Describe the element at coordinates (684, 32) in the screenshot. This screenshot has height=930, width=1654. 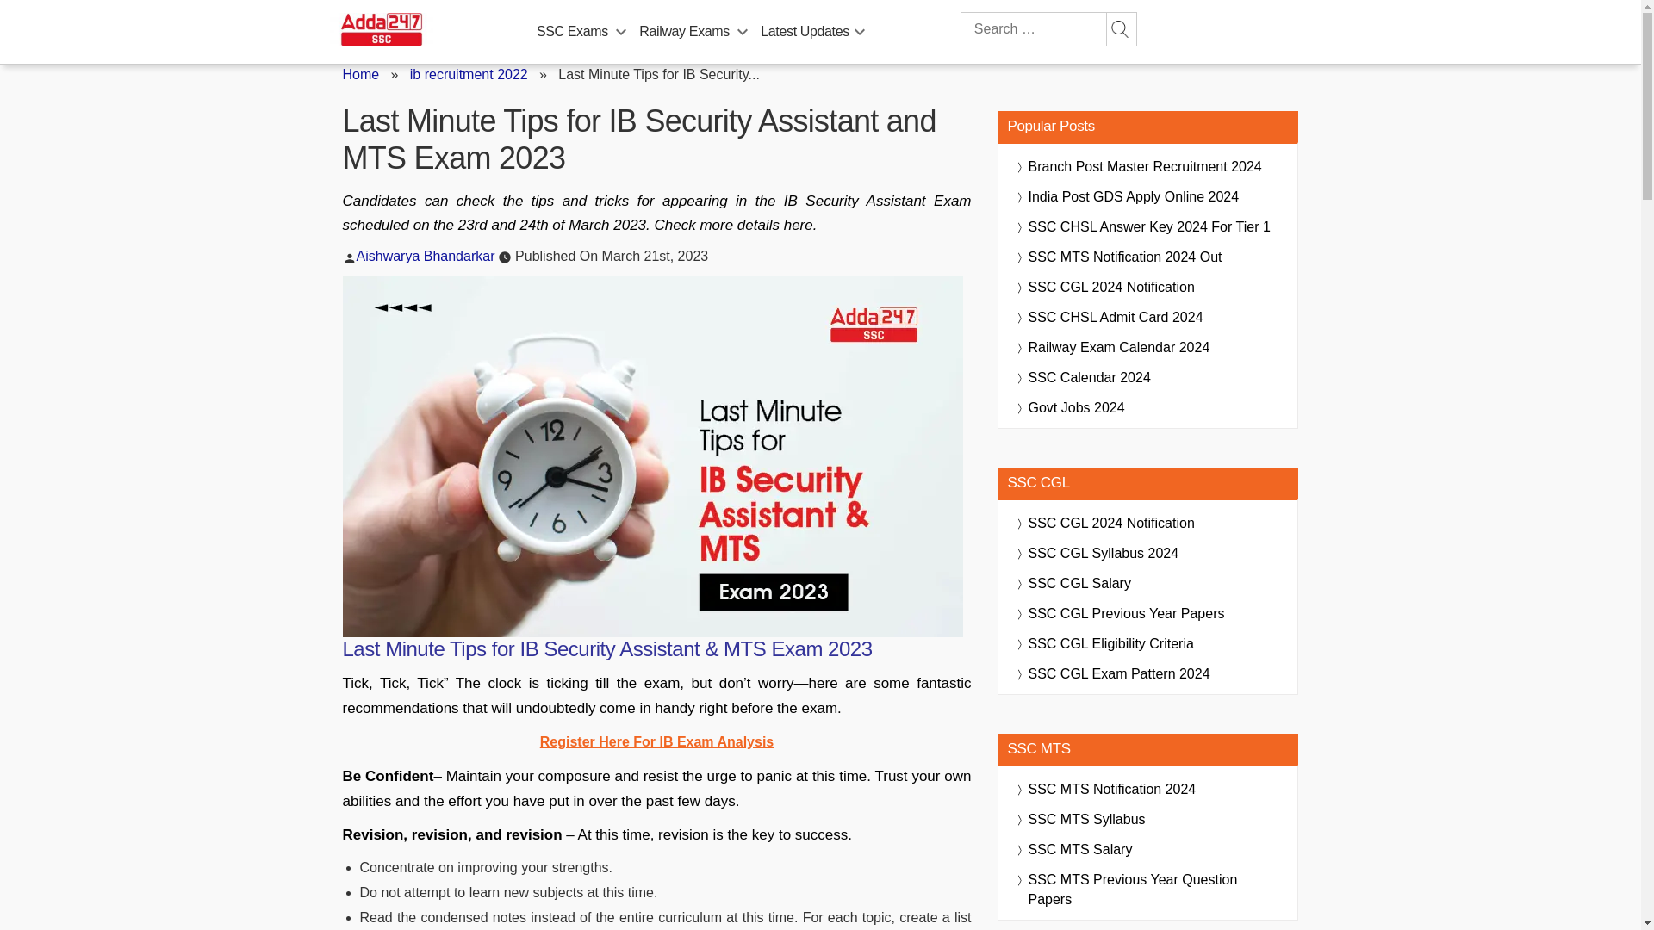
I see `Railway Exams` at that location.